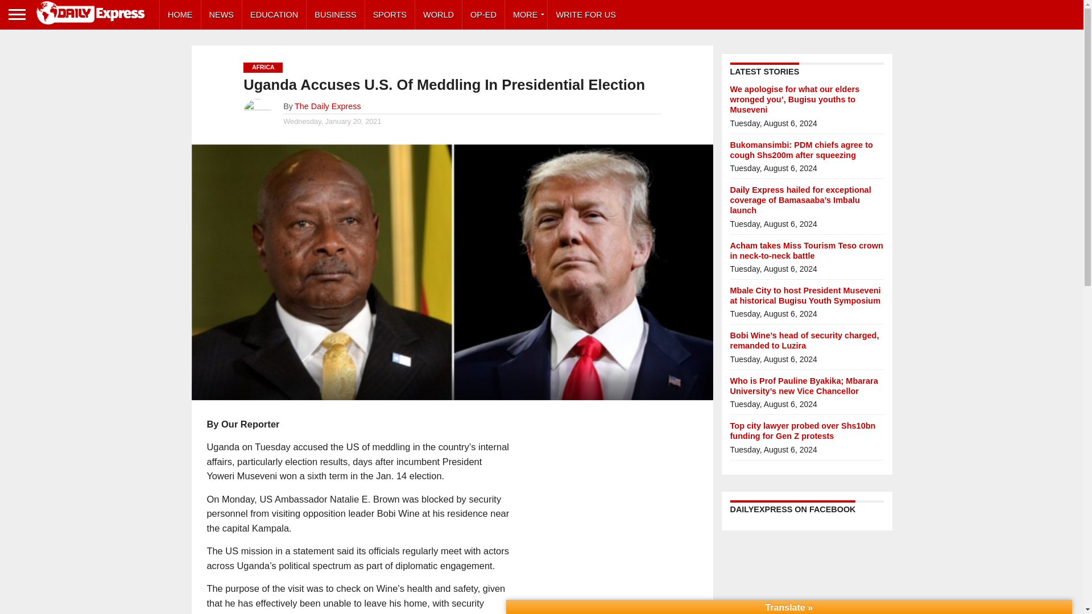 The image size is (1092, 614). Describe the element at coordinates (180, 15) in the screenshot. I see `HOME` at that location.